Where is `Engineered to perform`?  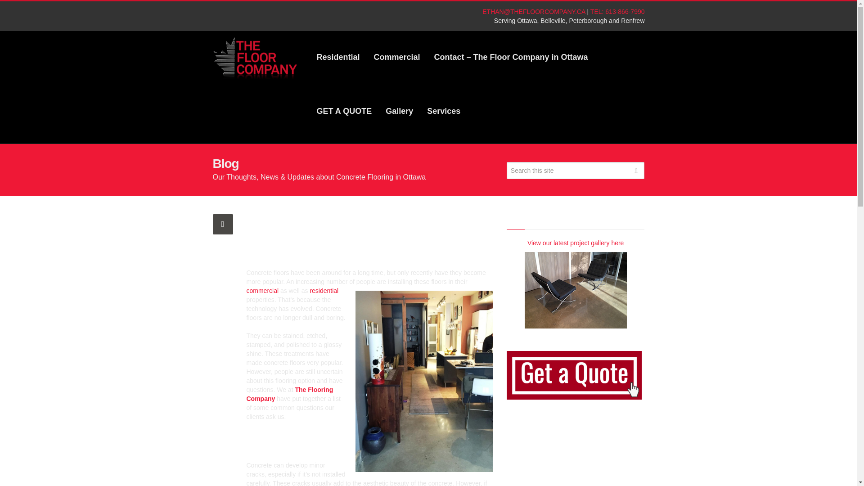
Engineered to perform is located at coordinates (397, 62).